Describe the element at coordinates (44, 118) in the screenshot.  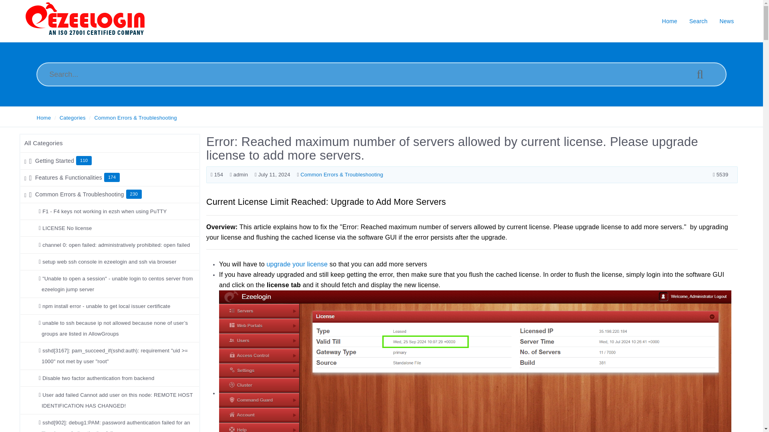
I see `Home` at that location.